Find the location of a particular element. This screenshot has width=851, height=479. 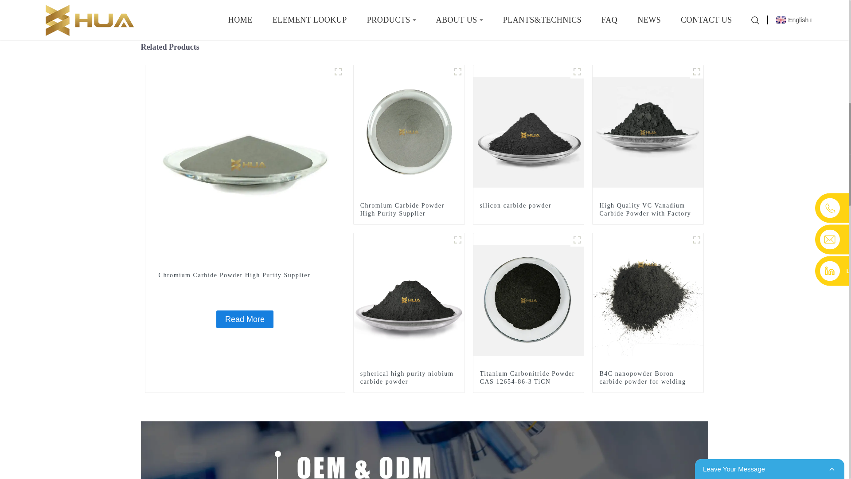

silicon carbide powder is located at coordinates (528, 206).